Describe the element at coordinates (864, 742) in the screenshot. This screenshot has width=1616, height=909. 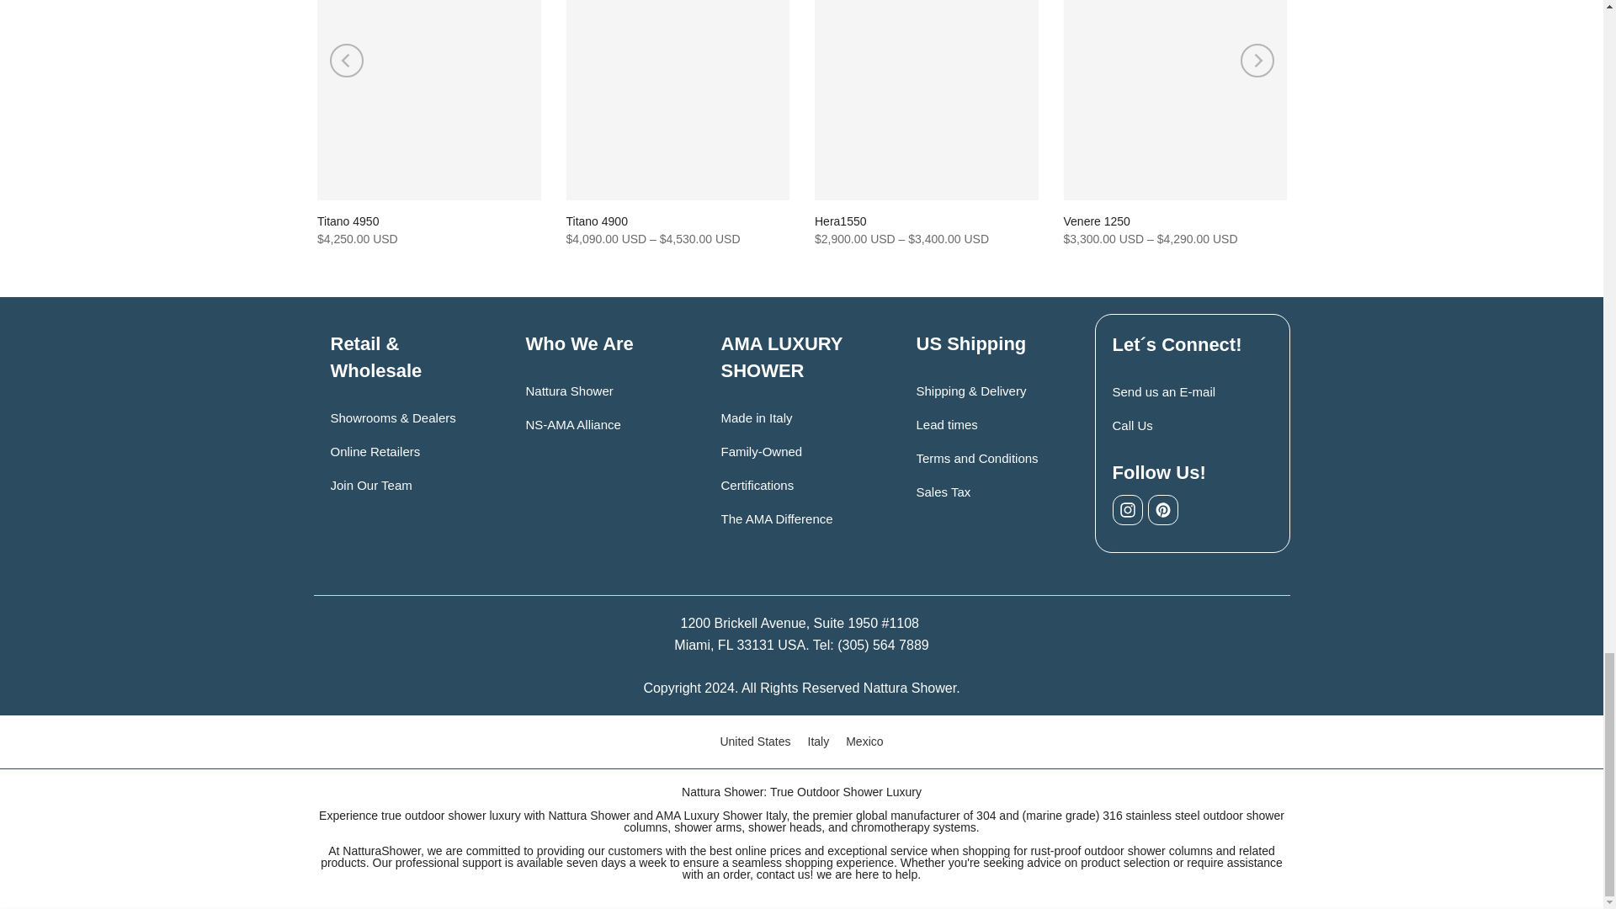
I see `Mexico` at that location.